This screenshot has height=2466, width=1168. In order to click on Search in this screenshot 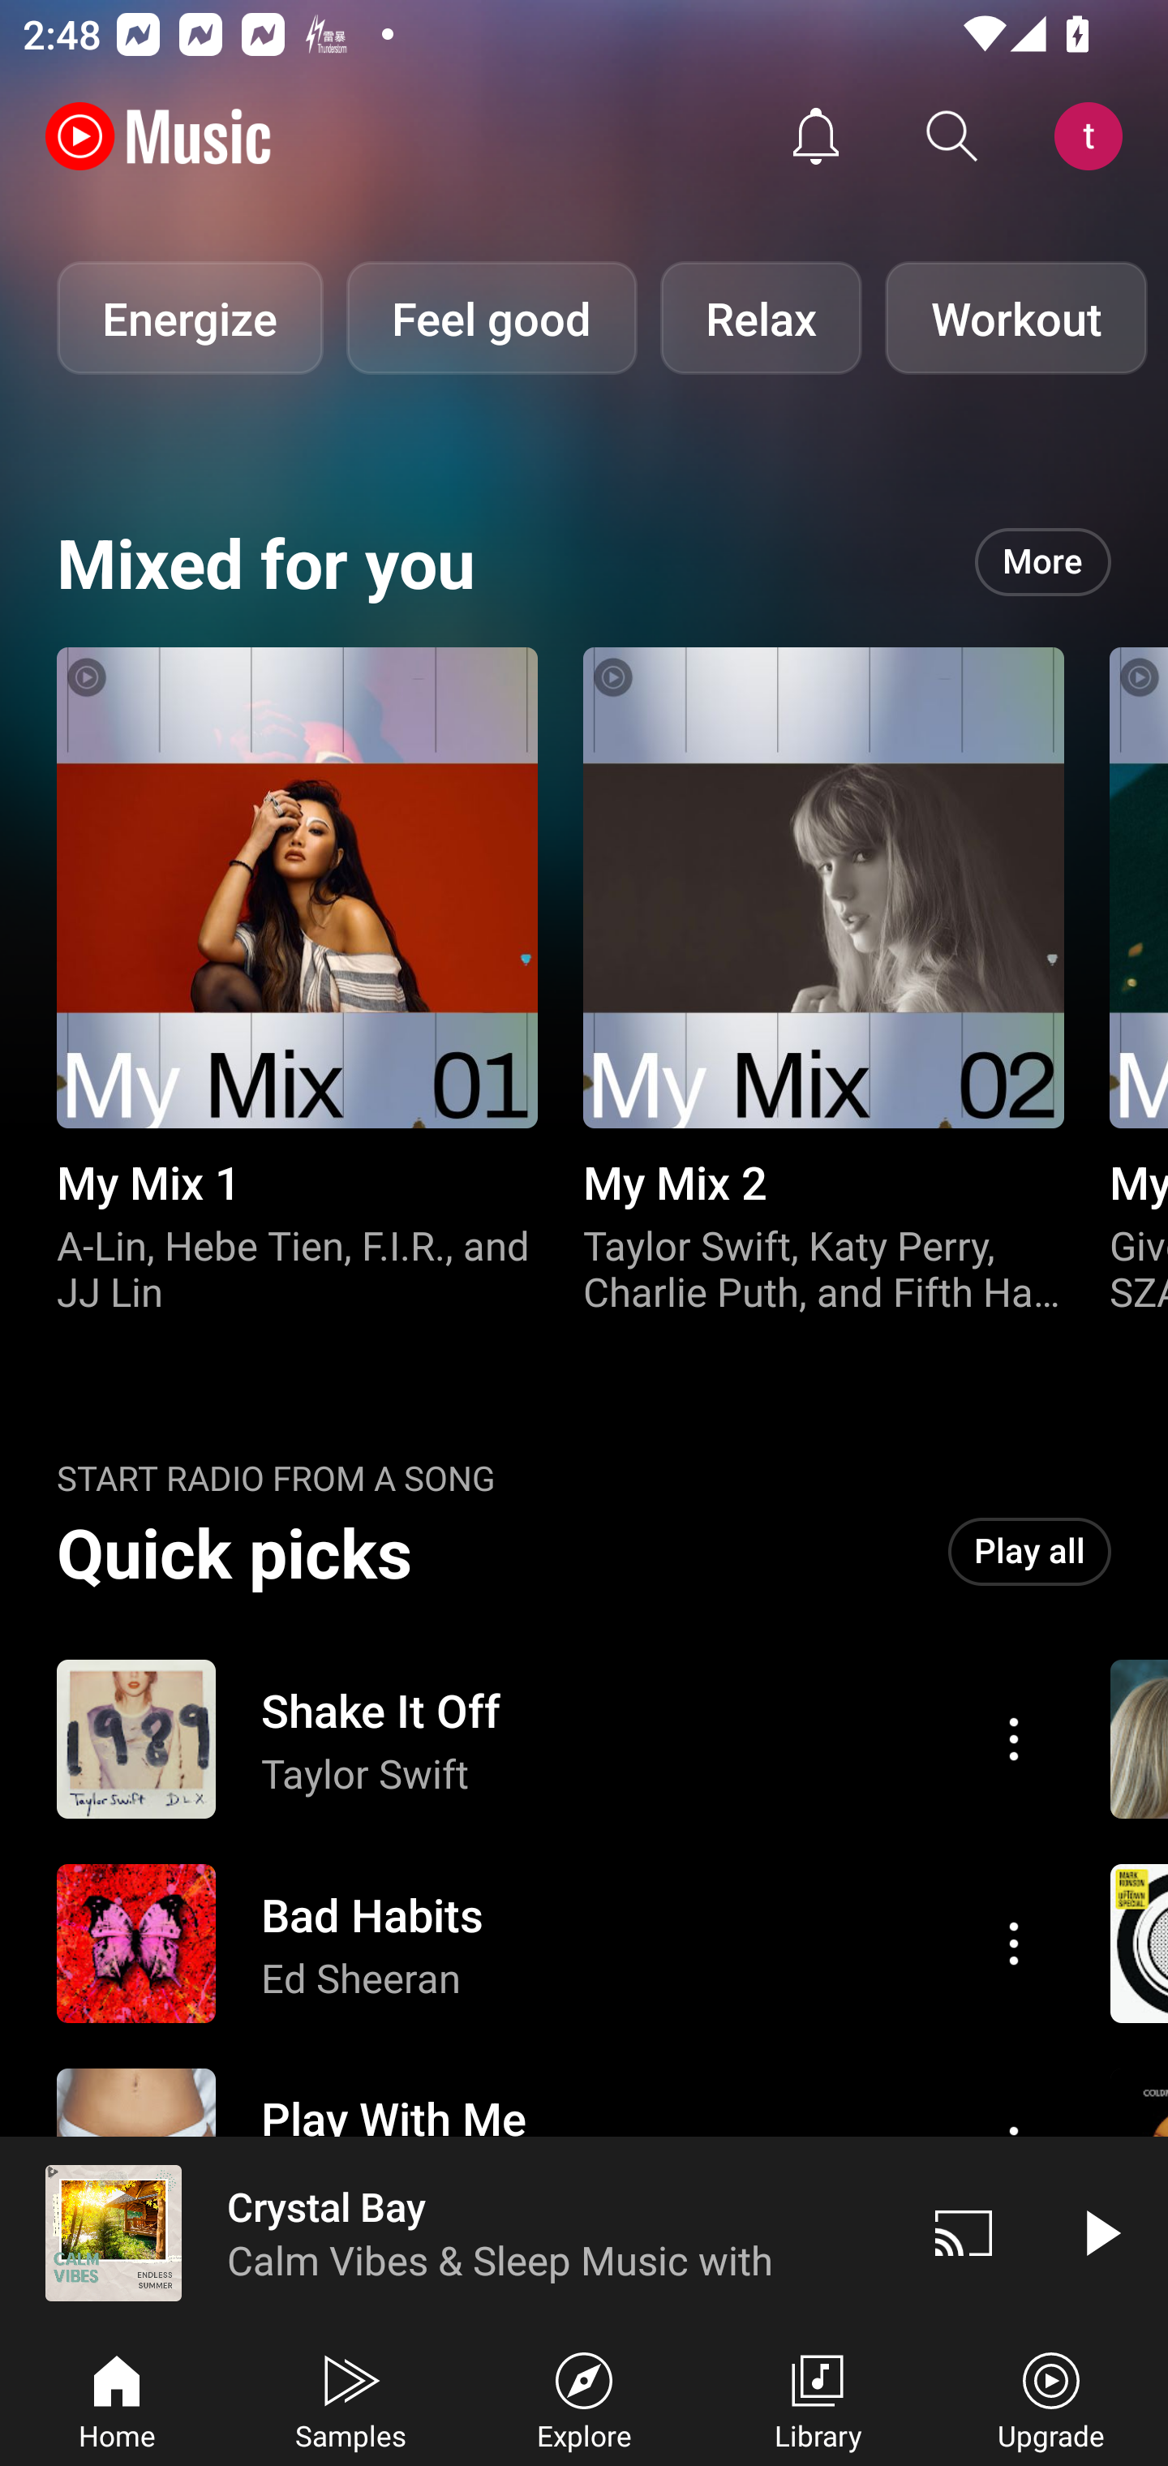, I will do `click(952, 136)`.